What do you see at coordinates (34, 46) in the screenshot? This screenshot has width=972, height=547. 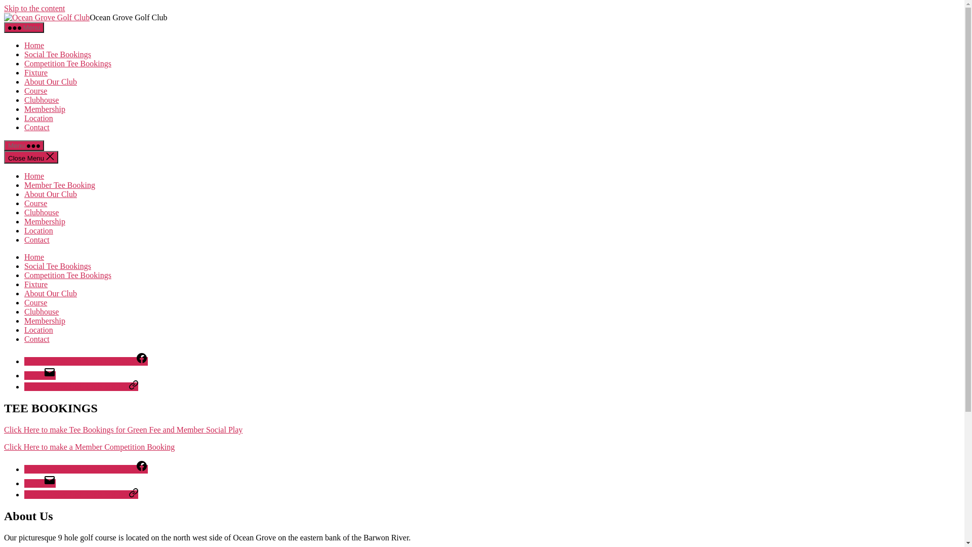 I see `Home` at bounding box center [34, 46].